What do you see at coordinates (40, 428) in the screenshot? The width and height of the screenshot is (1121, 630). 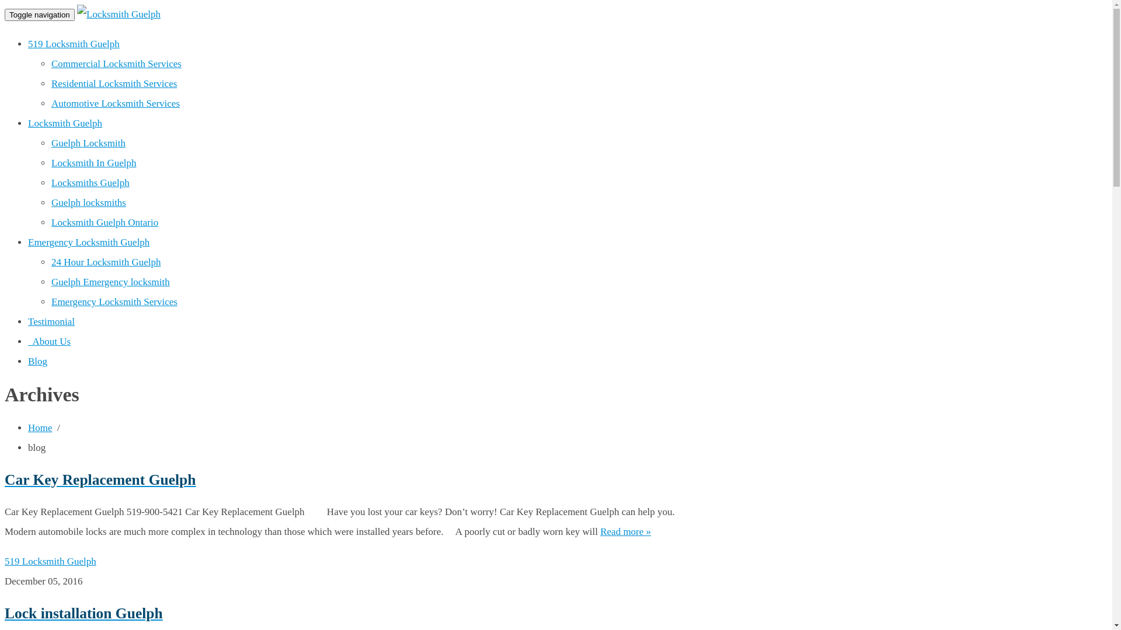 I see `Home` at bounding box center [40, 428].